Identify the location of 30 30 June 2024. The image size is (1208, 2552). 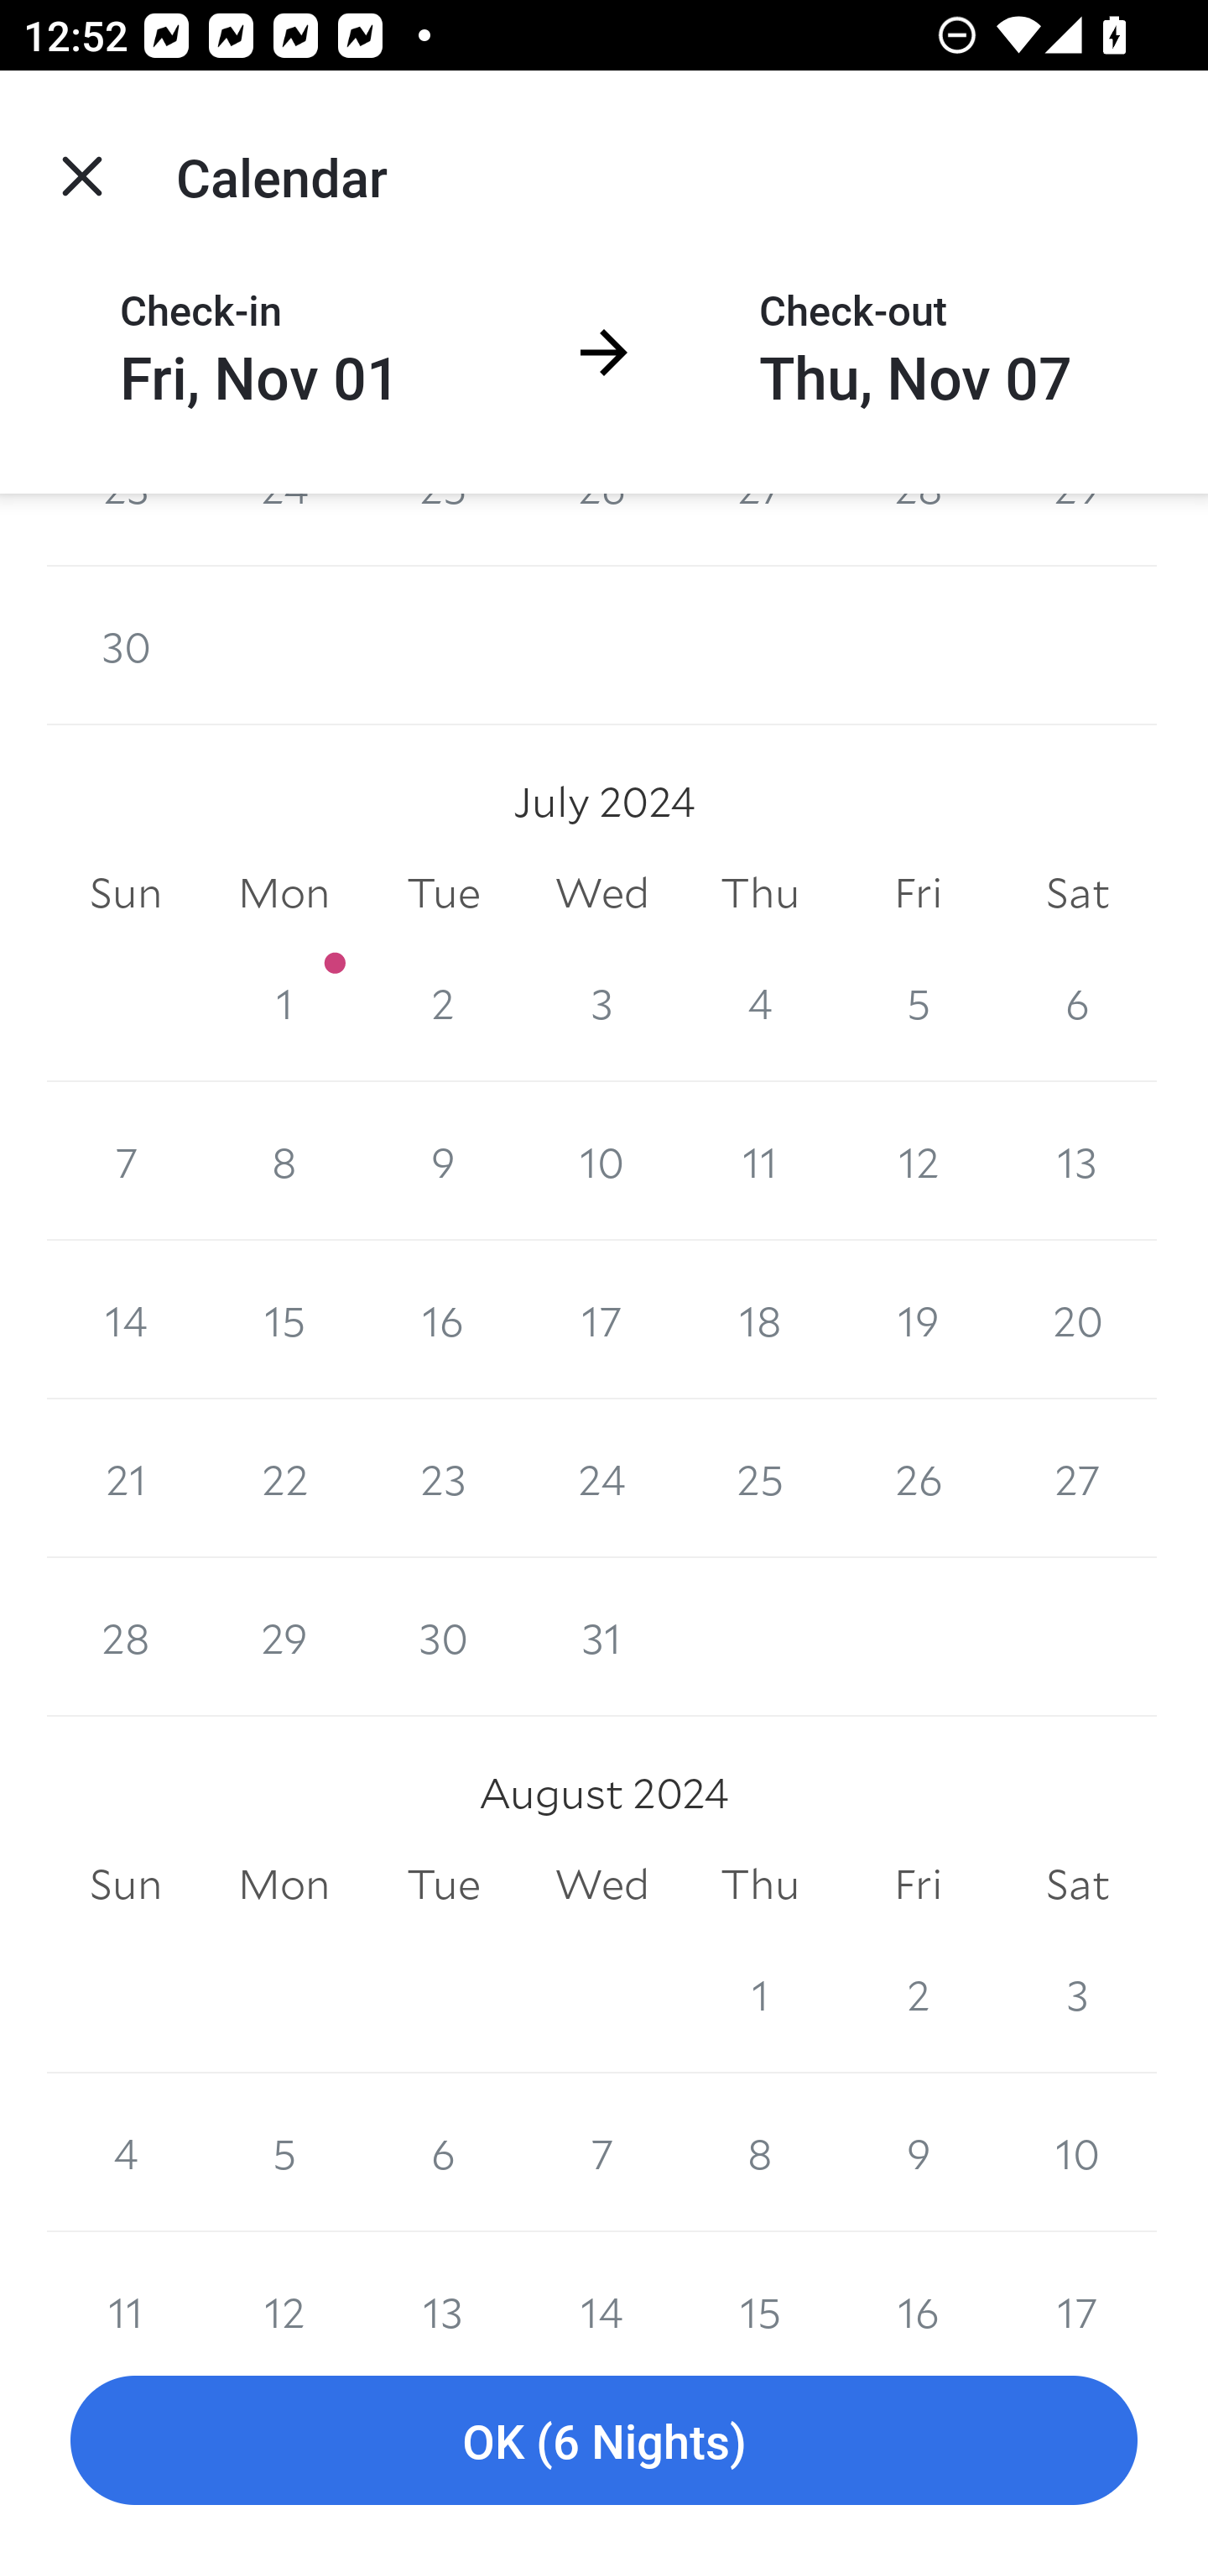
(126, 645).